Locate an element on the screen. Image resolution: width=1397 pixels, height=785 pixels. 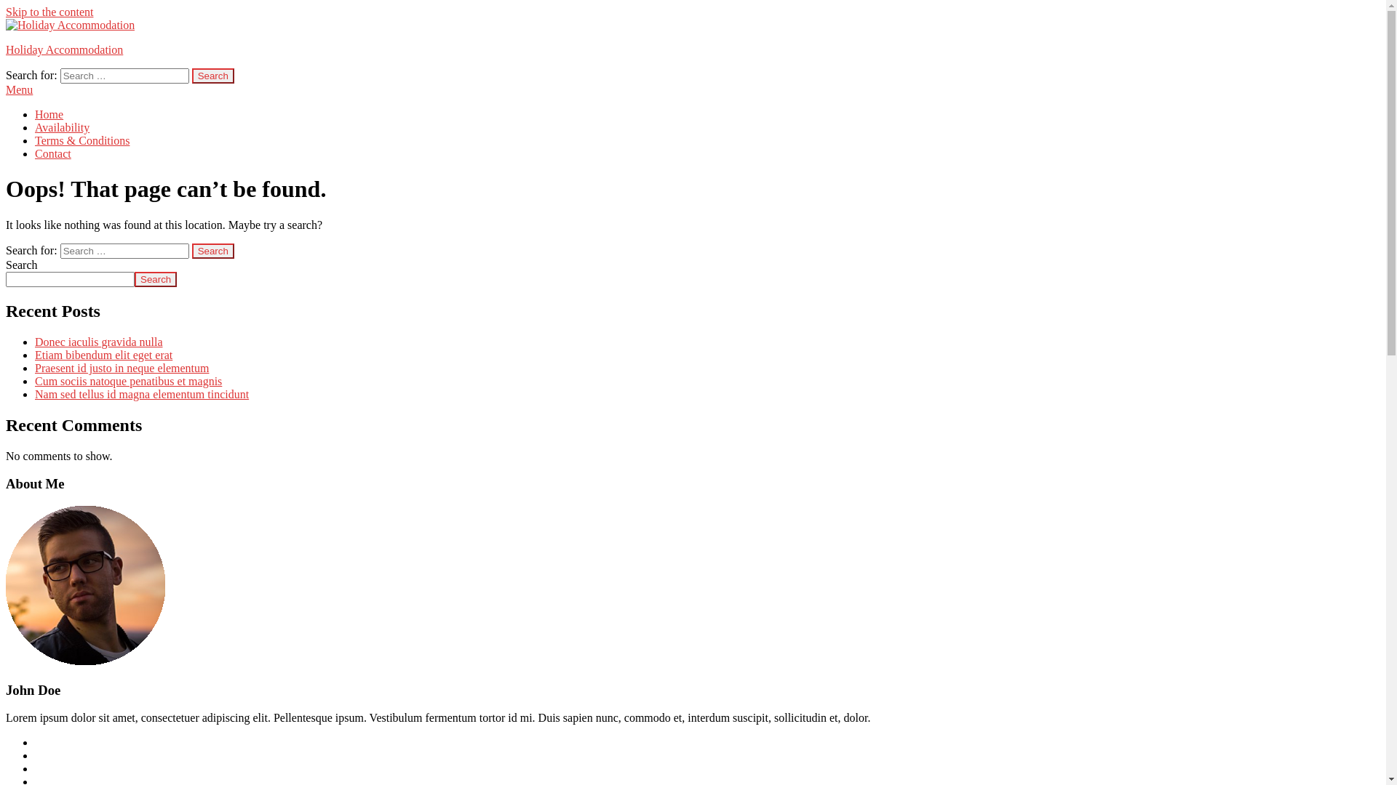
Search is located at coordinates (213, 251).